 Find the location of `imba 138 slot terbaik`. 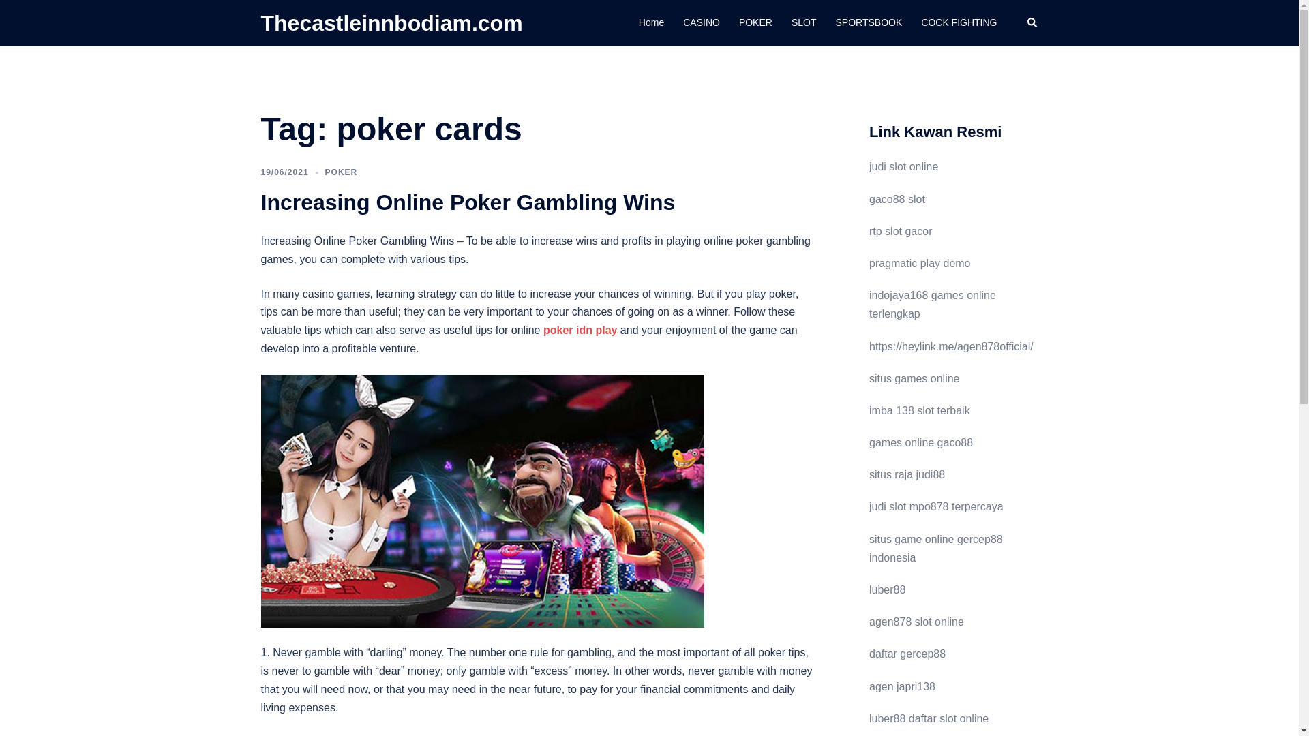

imba 138 slot terbaik is located at coordinates (919, 410).